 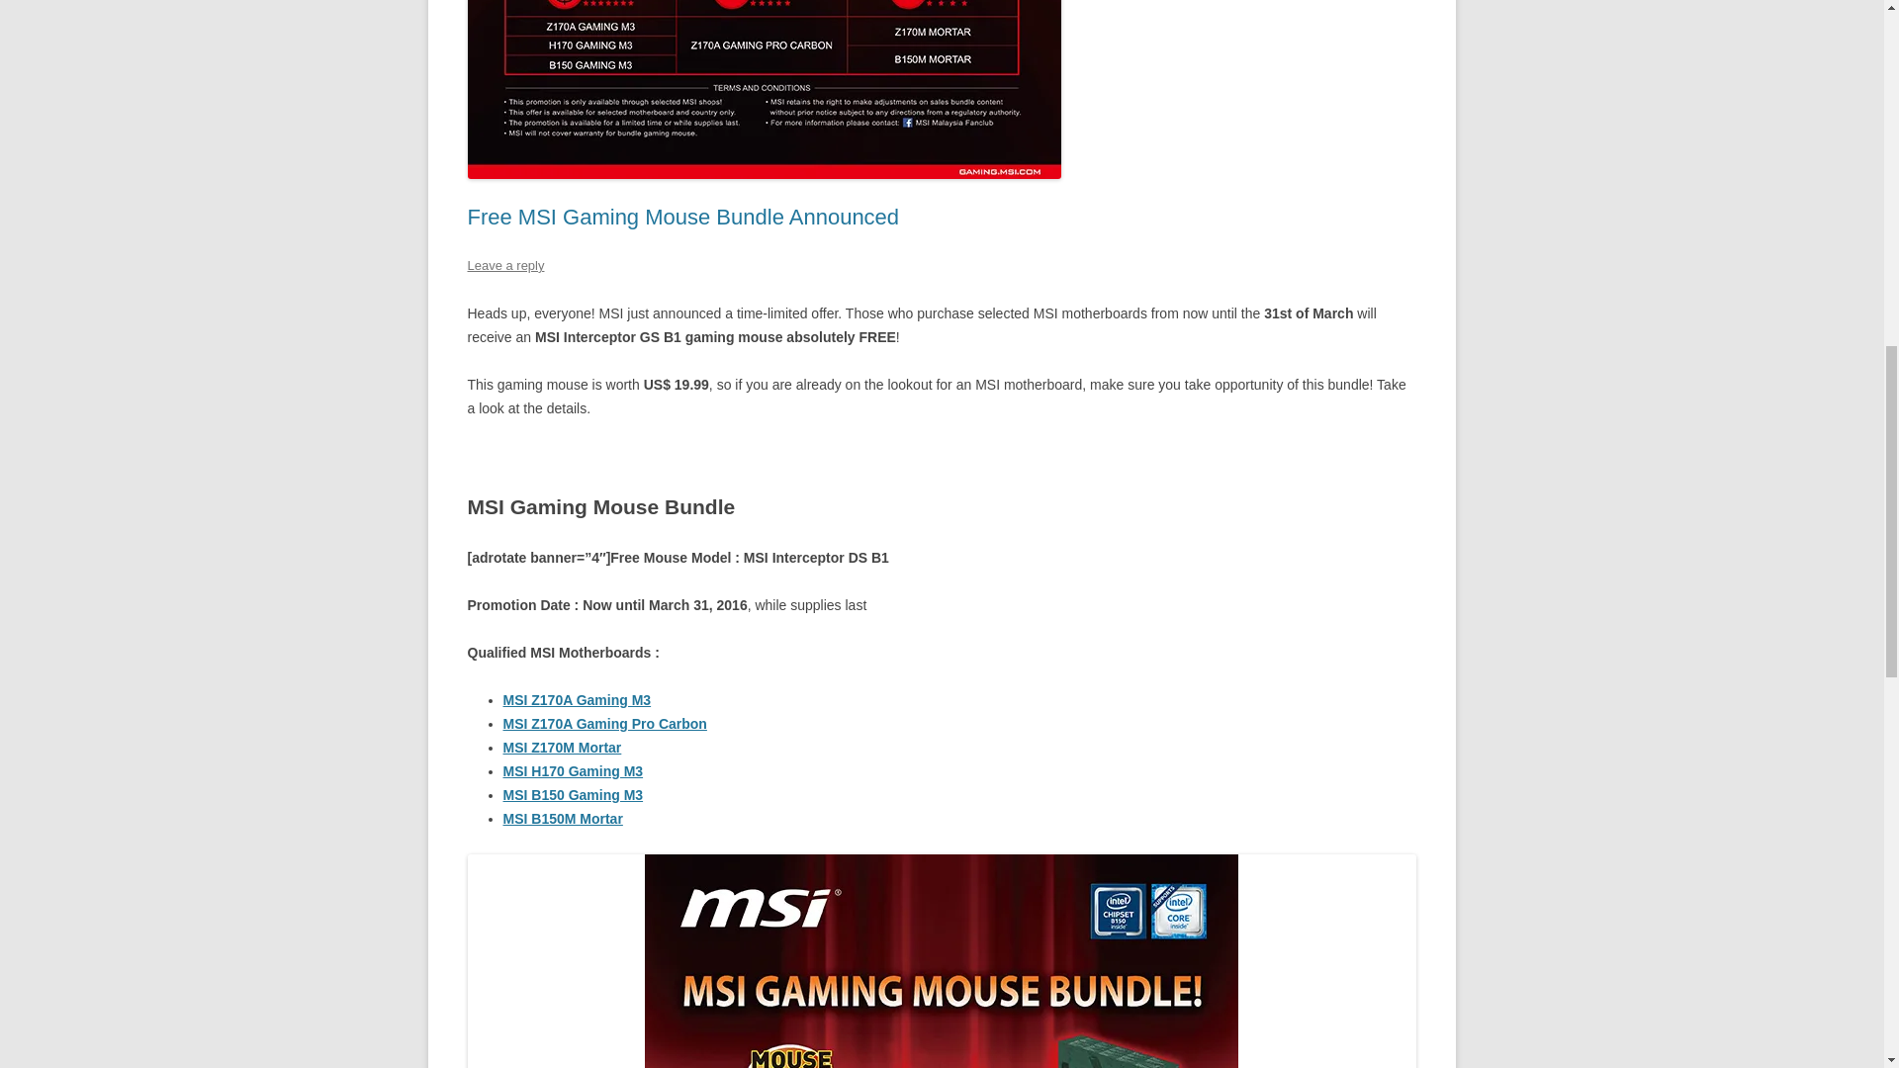 I want to click on MSI H170 Gaming M3, so click(x=573, y=771).